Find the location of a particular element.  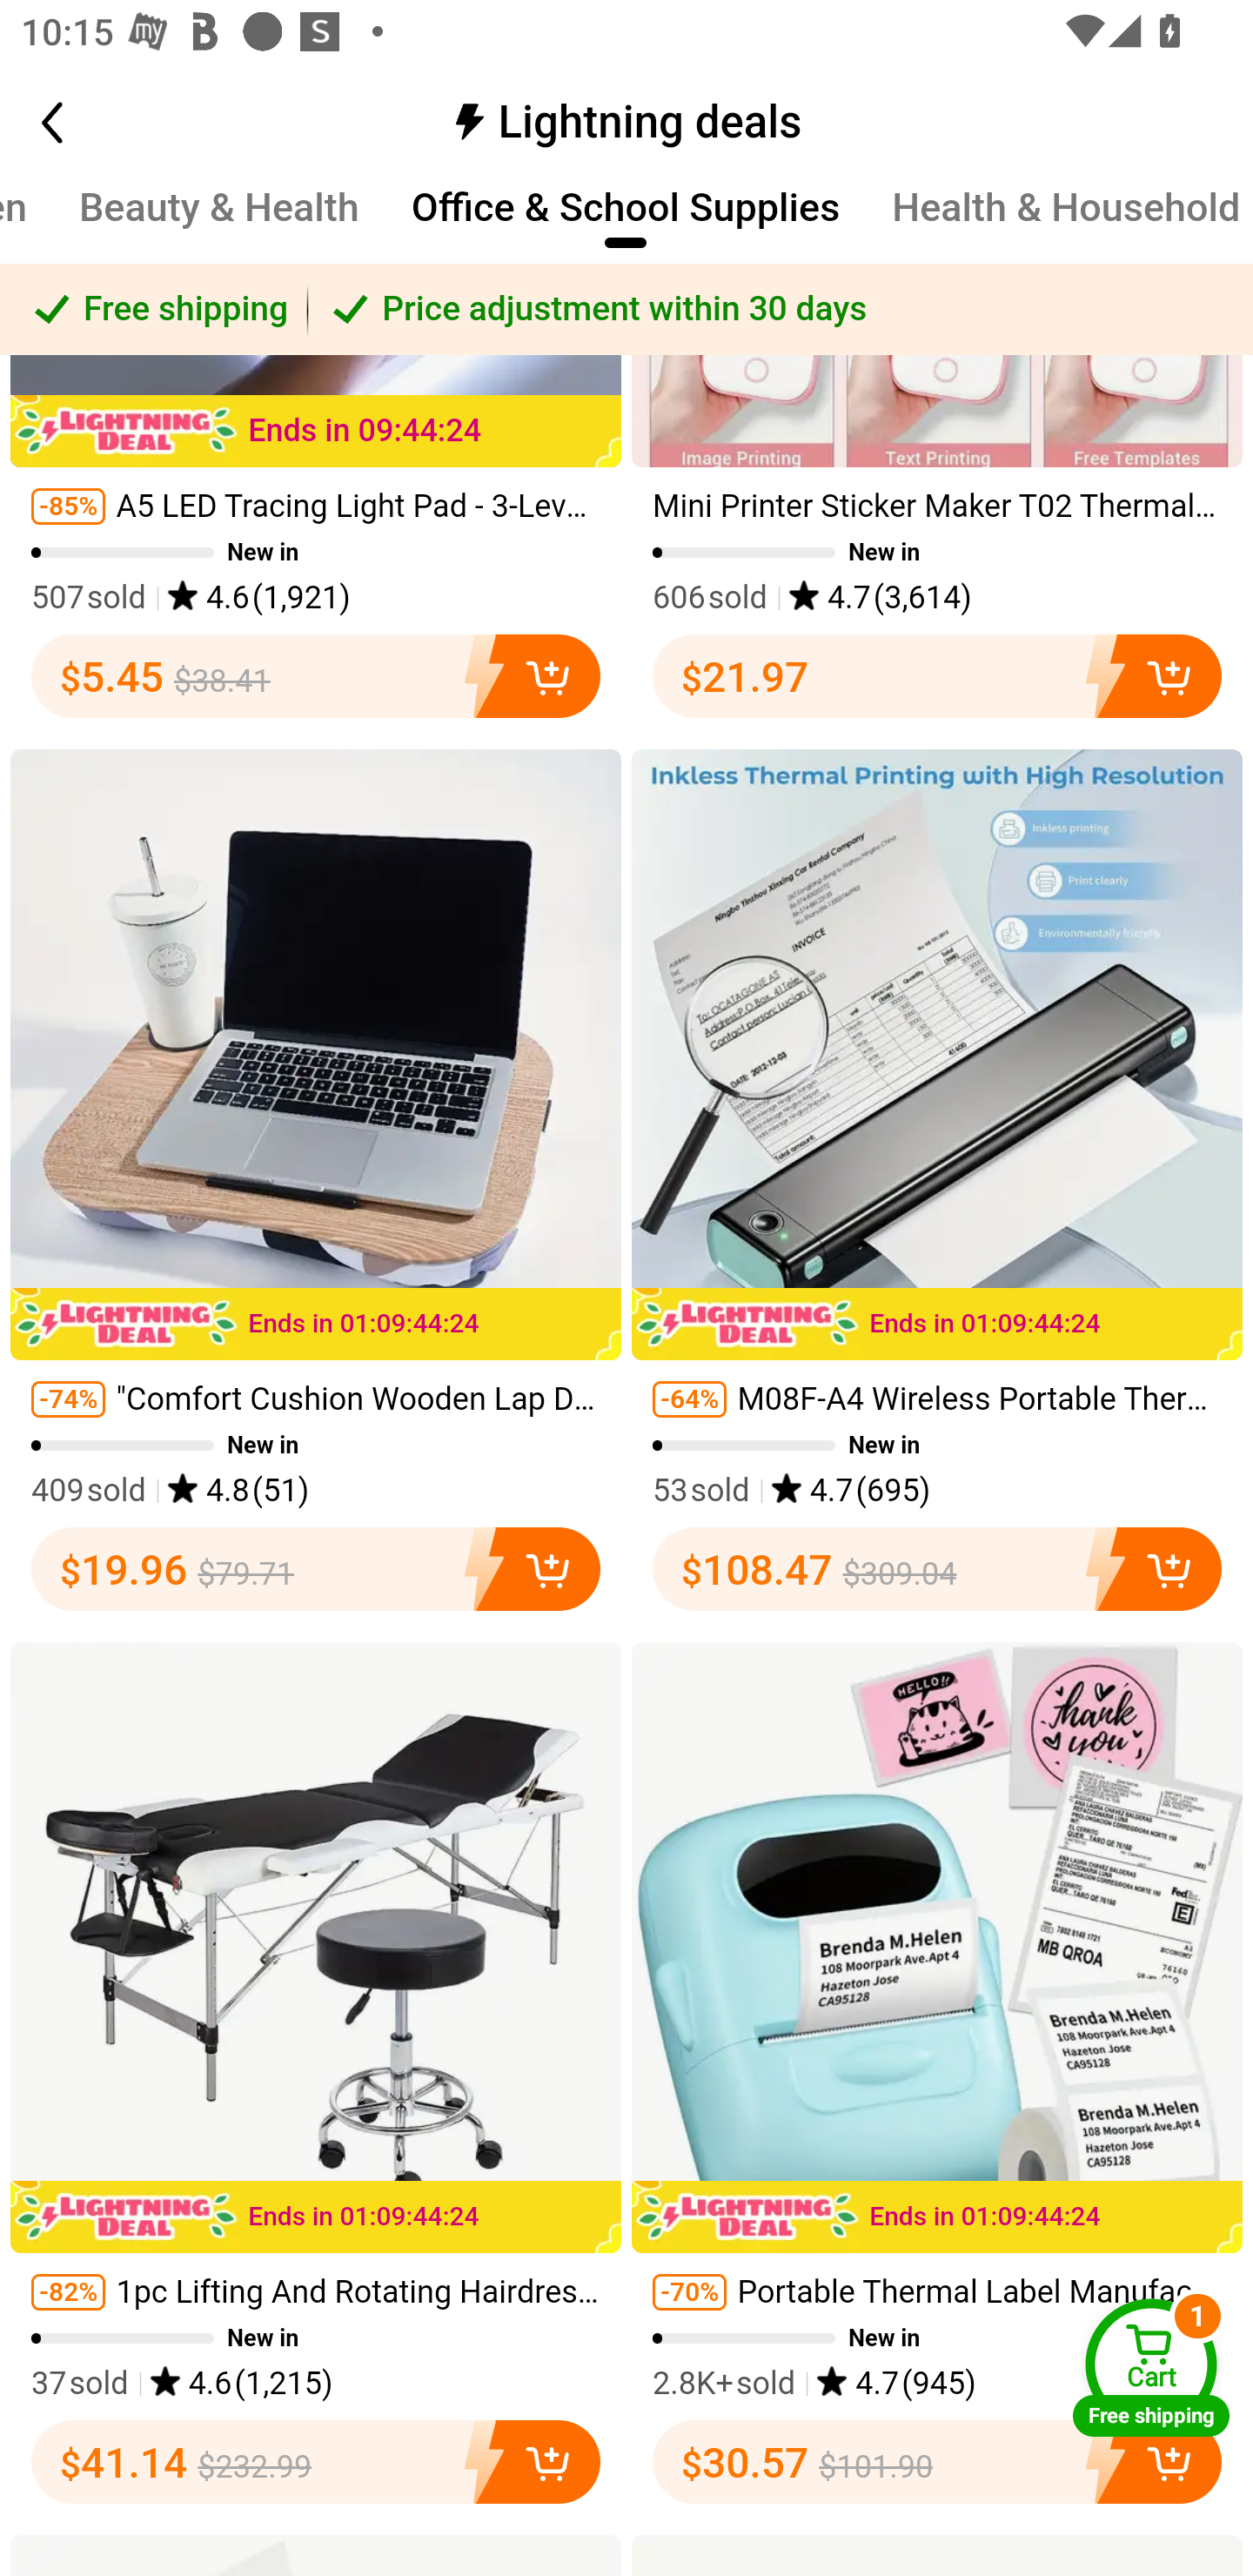

Cart Free shipping Cart is located at coordinates (1151, 2367).